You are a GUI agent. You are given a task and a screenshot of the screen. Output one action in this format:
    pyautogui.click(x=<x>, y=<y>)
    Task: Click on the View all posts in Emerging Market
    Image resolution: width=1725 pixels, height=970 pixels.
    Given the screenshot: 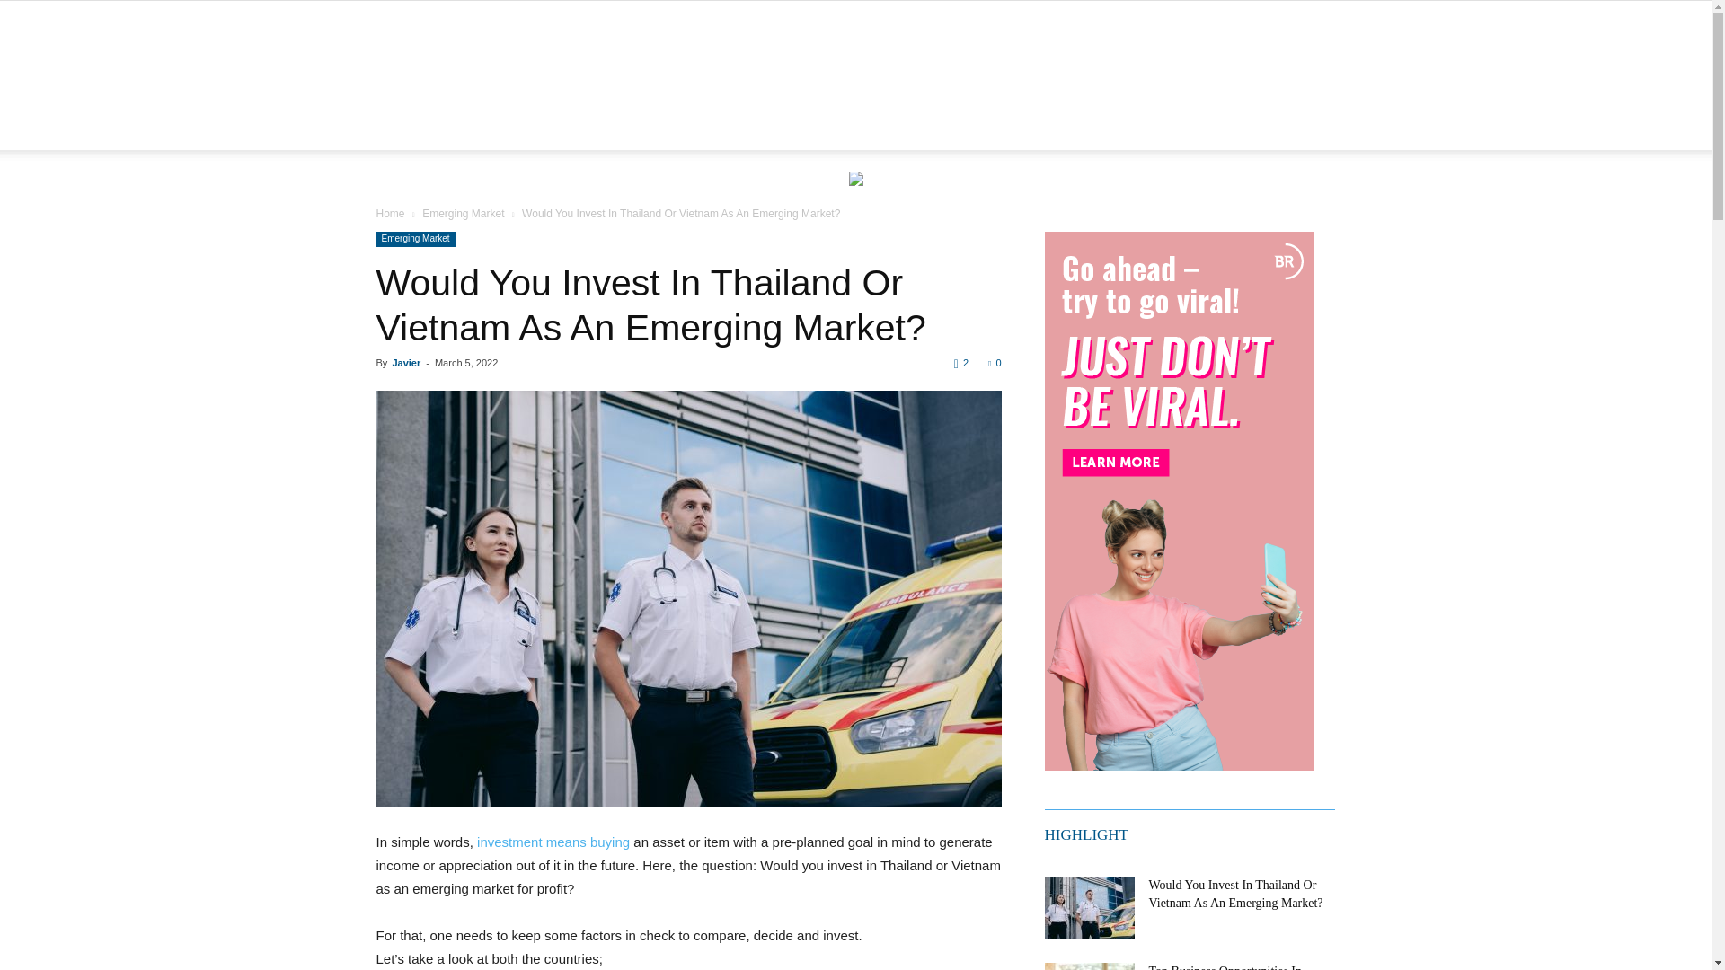 What is the action you would take?
    pyautogui.click(x=463, y=214)
    